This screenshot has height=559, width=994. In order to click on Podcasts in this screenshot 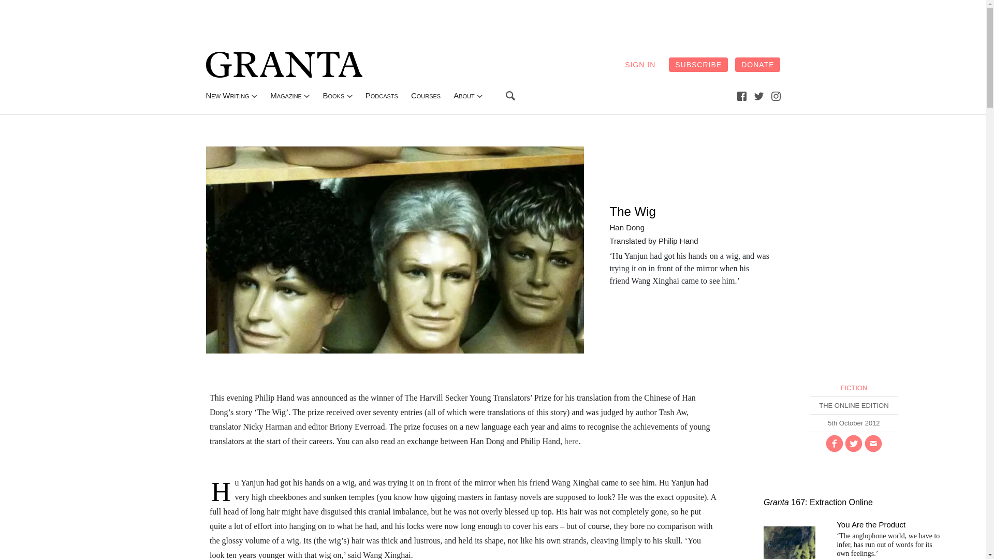, I will do `click(382, 95)`.